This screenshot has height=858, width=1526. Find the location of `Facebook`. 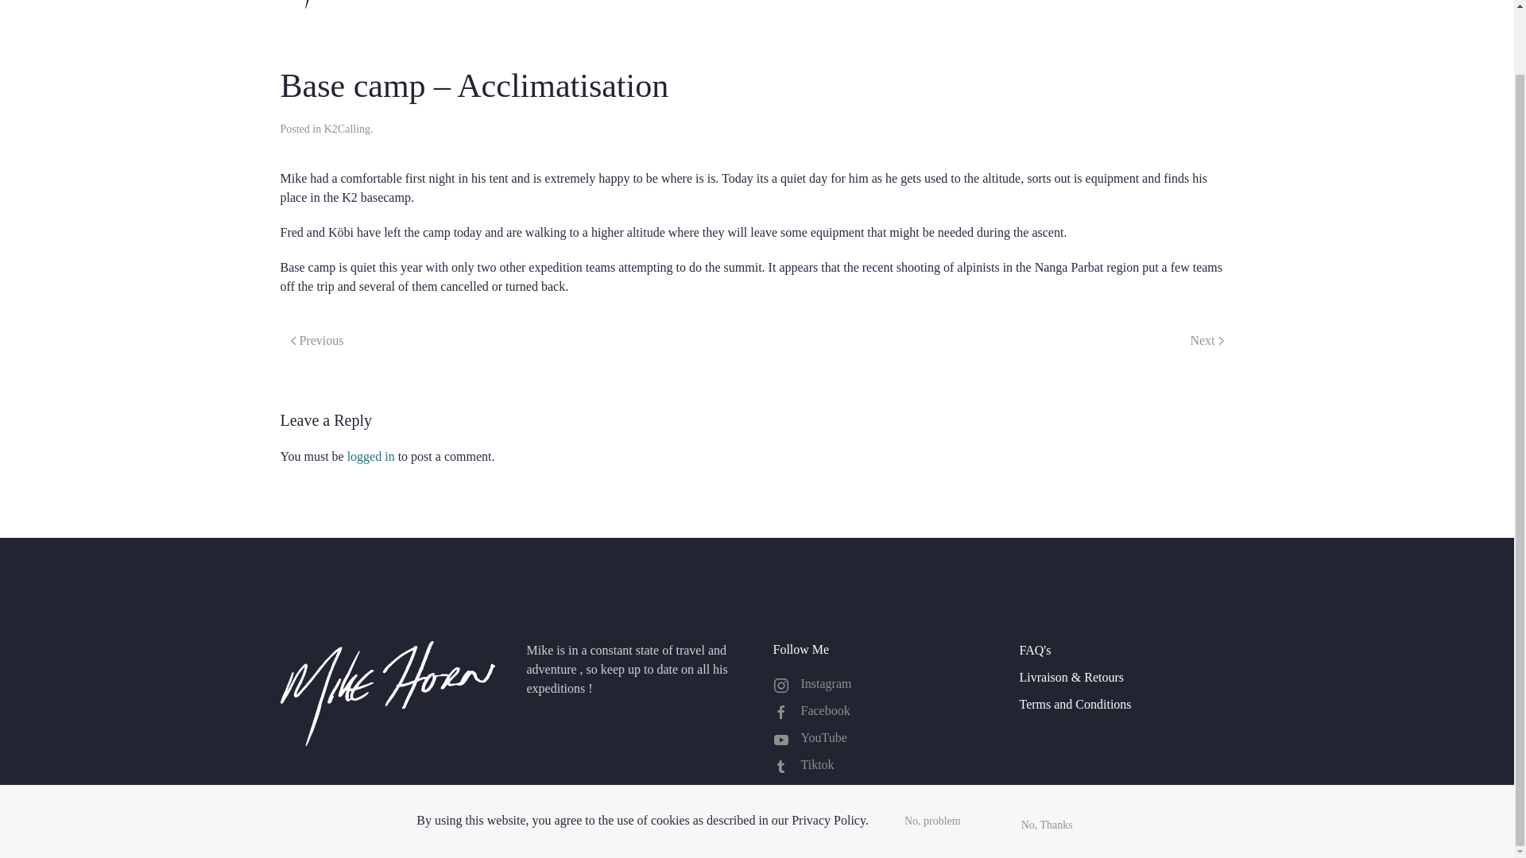

Facebook is located at coordinates (879, 711).